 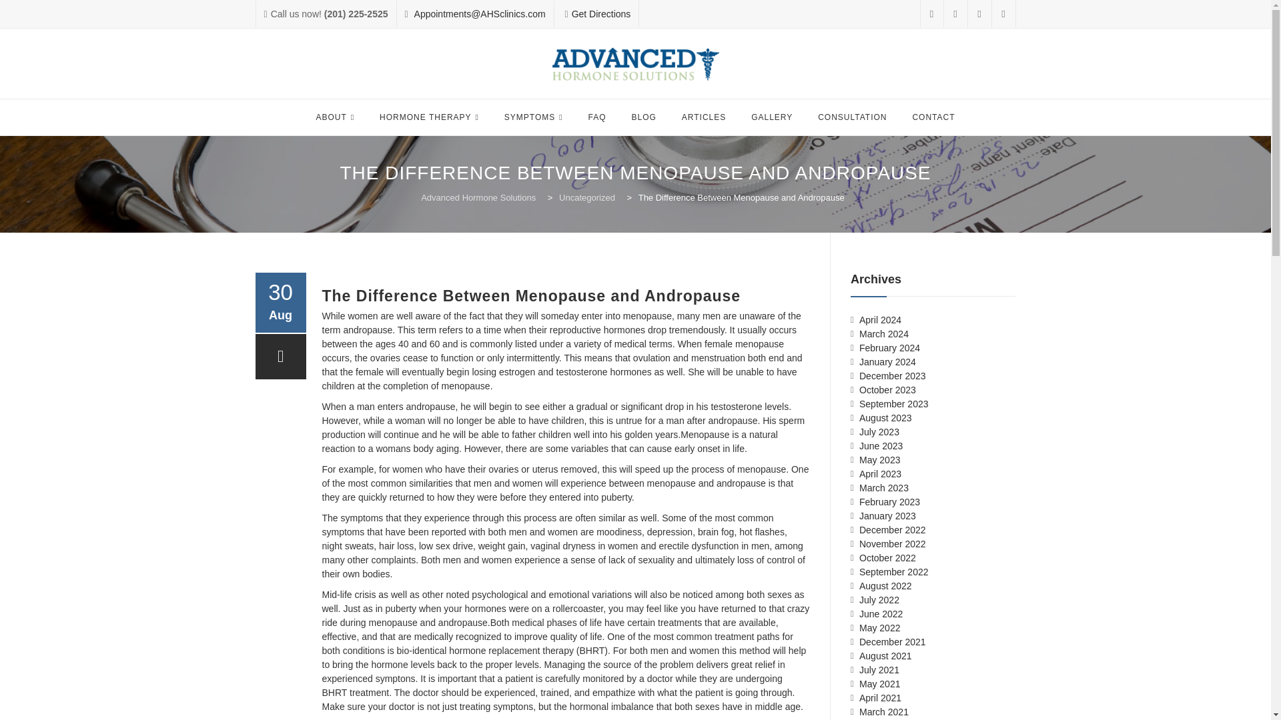 I want to click on Get Directions, so click(x=601, y=13).